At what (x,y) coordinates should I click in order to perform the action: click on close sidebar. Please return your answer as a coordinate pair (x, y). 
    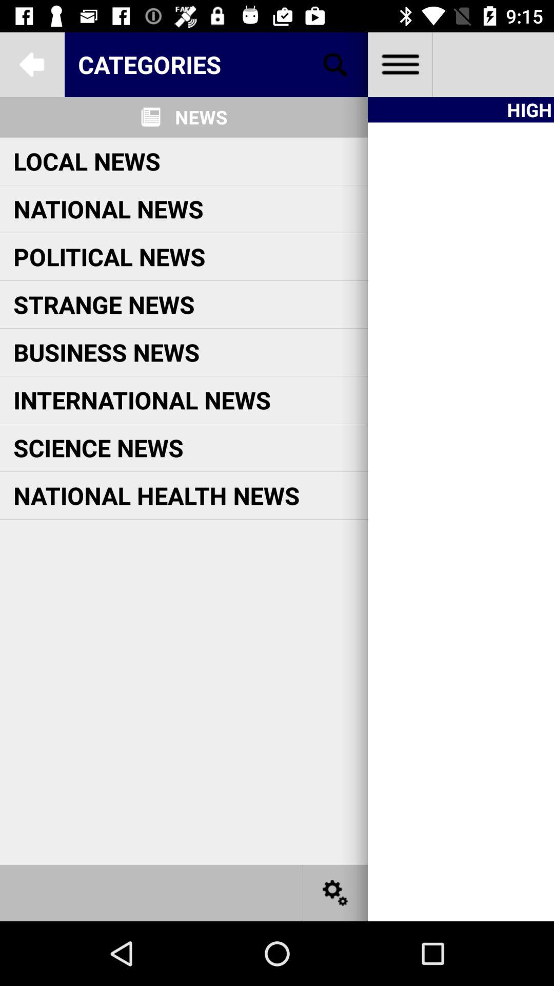
    Looking at the image, I should click on (400, 65).